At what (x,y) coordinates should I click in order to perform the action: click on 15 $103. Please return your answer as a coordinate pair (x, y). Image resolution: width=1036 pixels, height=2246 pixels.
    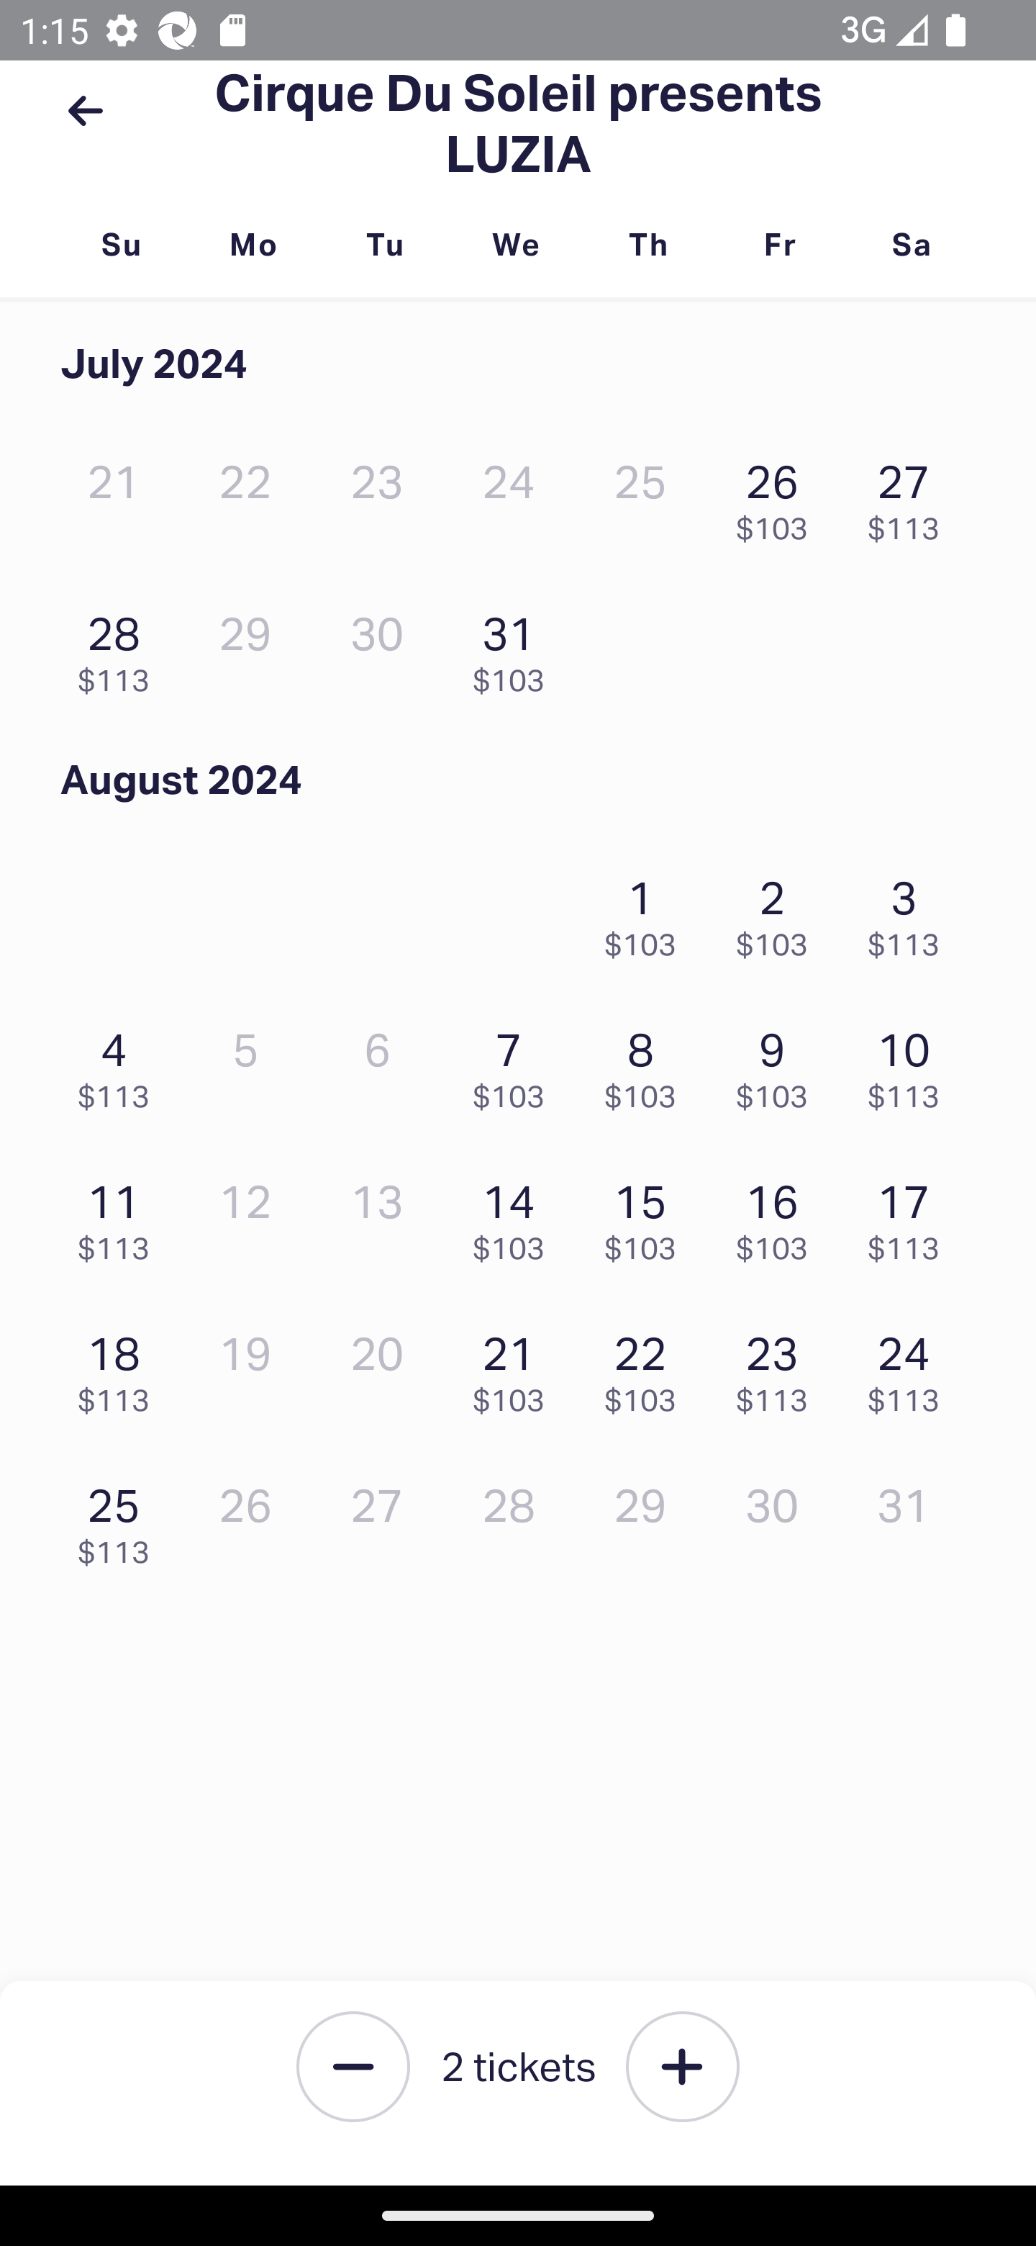
    Looking at the image, I should click on (647, 1216).